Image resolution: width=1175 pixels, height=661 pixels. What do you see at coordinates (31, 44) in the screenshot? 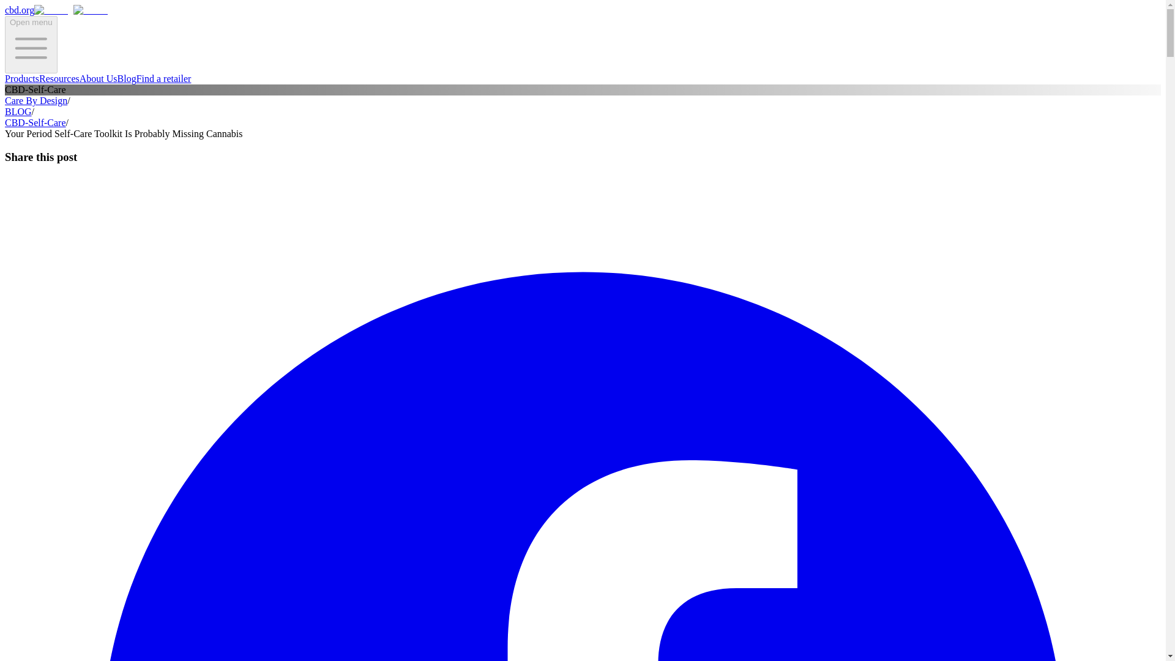
I see `Open menu` at bounding box center [31, 44].